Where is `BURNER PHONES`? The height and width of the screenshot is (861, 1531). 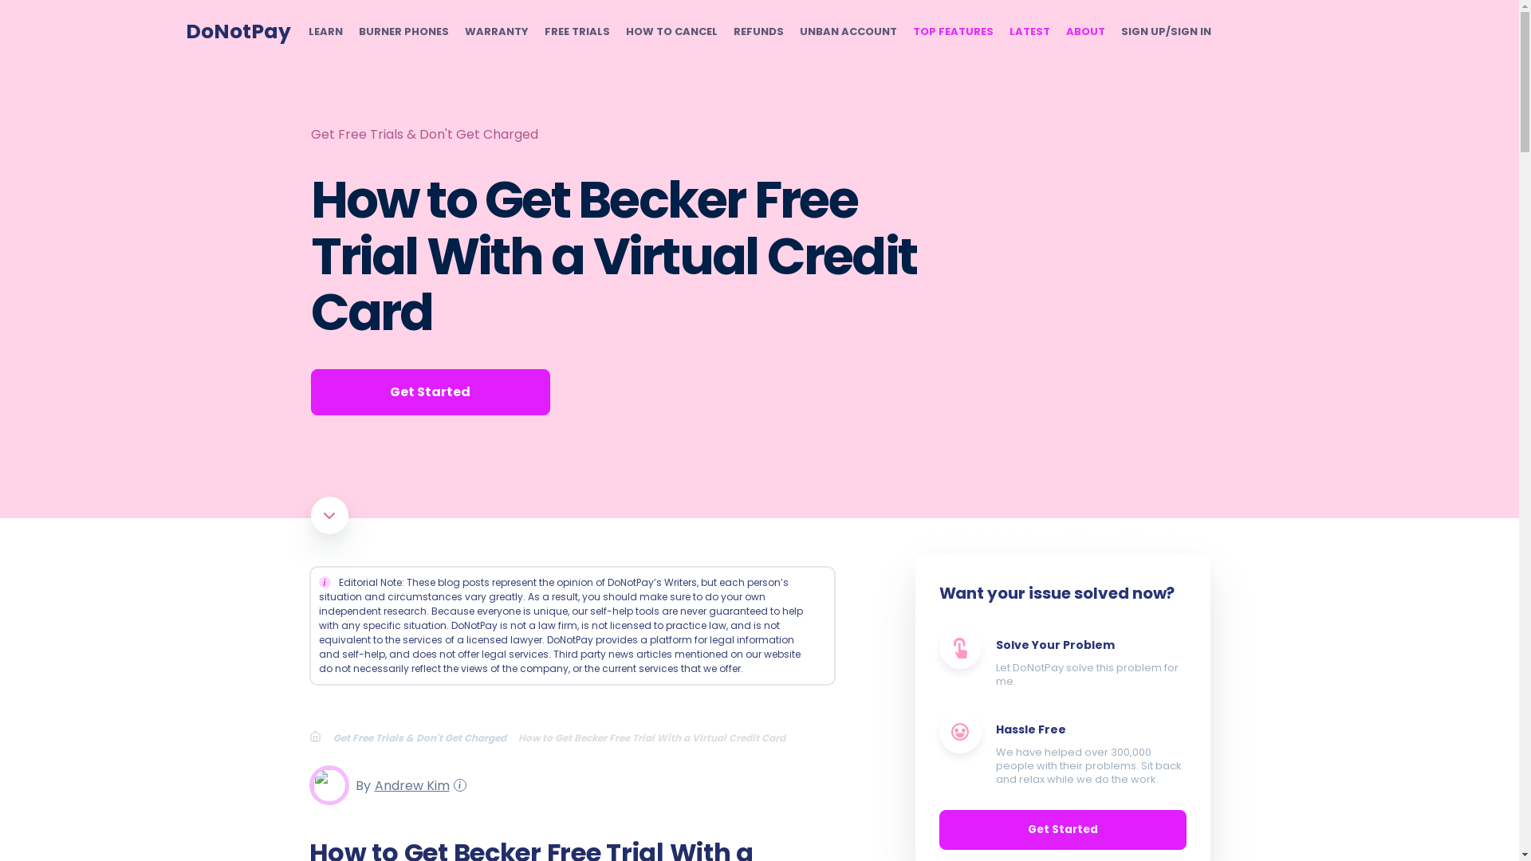
BURNER PHONES is located at coordinates (403, 32).